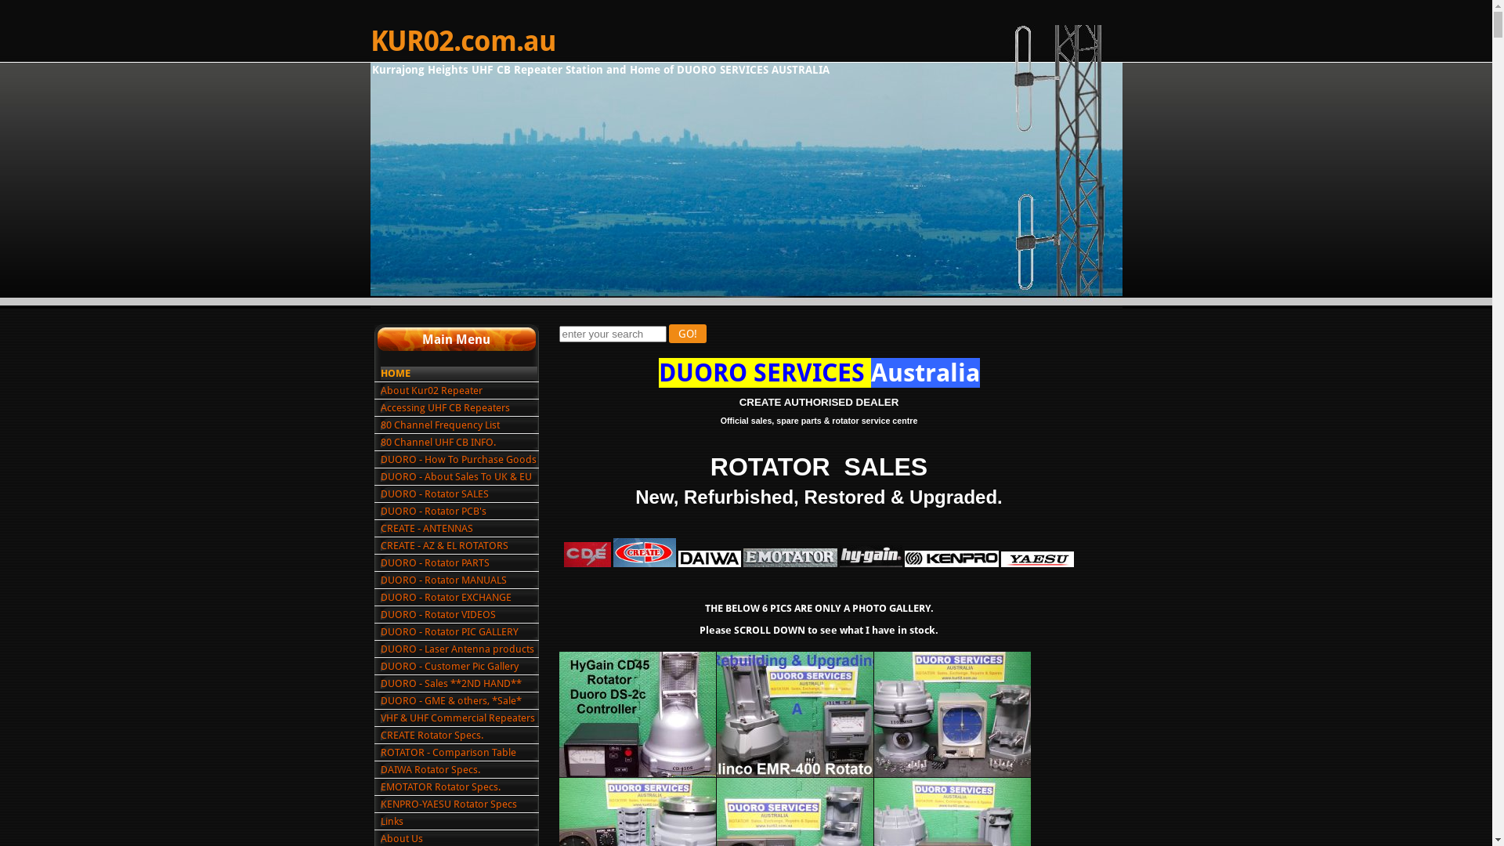 This screenshot has width=1504, height=846. Describe the element at coordinates (459, 614) in the screenshot. I see `DUORO - Rotator VIDEOS` at that location.